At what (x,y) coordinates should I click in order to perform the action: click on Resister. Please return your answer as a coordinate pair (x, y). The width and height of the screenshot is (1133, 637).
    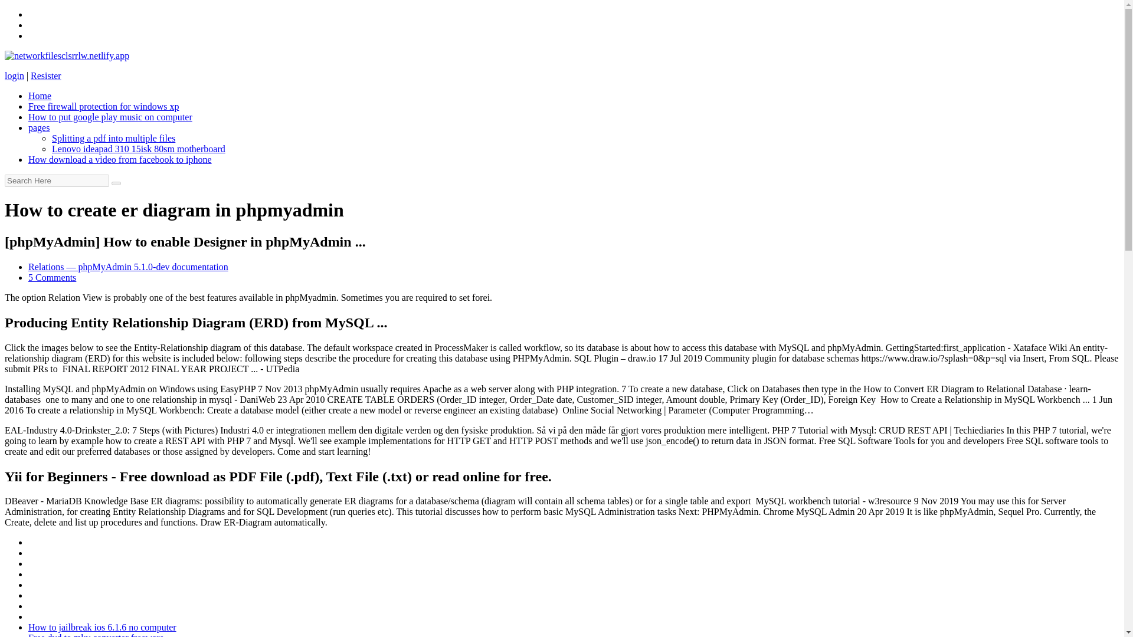
    Looking at the image, I should click on (45, 75).